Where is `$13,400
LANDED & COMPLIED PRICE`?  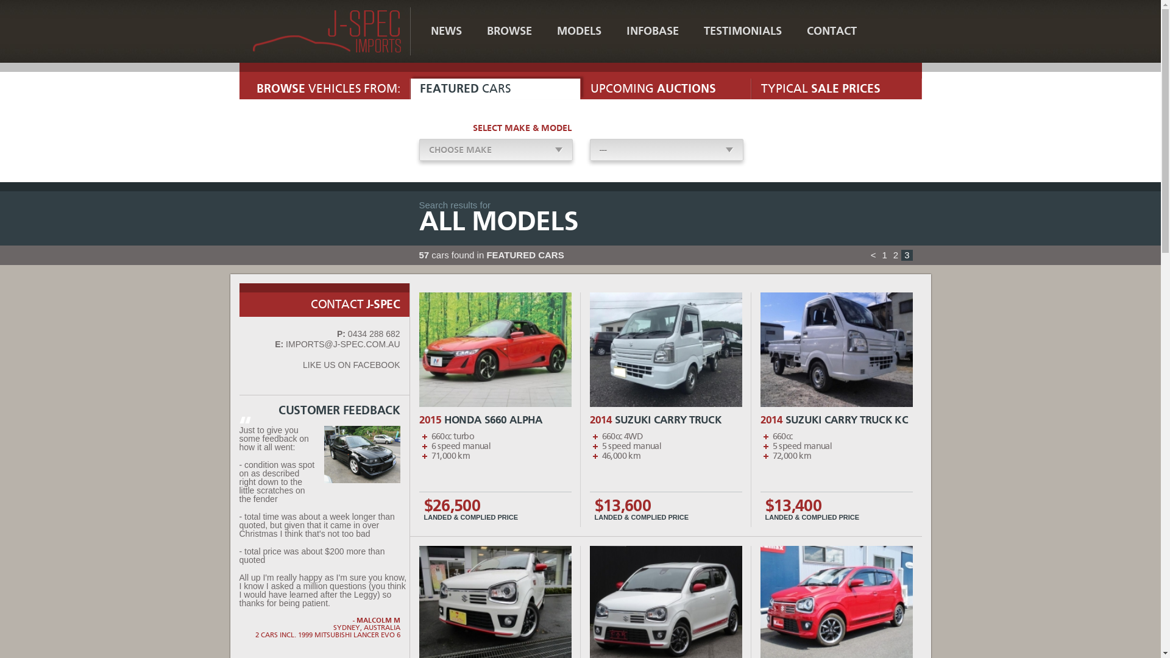
$13,400
LANDED & COMPLIED PRICE is located at coordinates (837, 509).